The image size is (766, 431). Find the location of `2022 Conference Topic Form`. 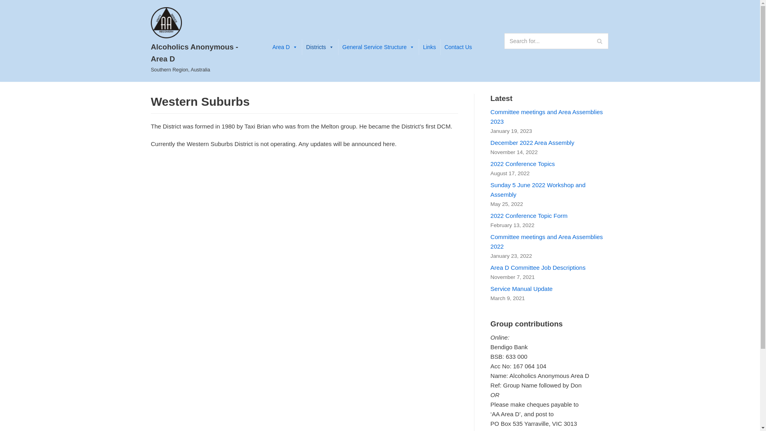

2022 Conference Topic Form is located at coordinates (529, 215).